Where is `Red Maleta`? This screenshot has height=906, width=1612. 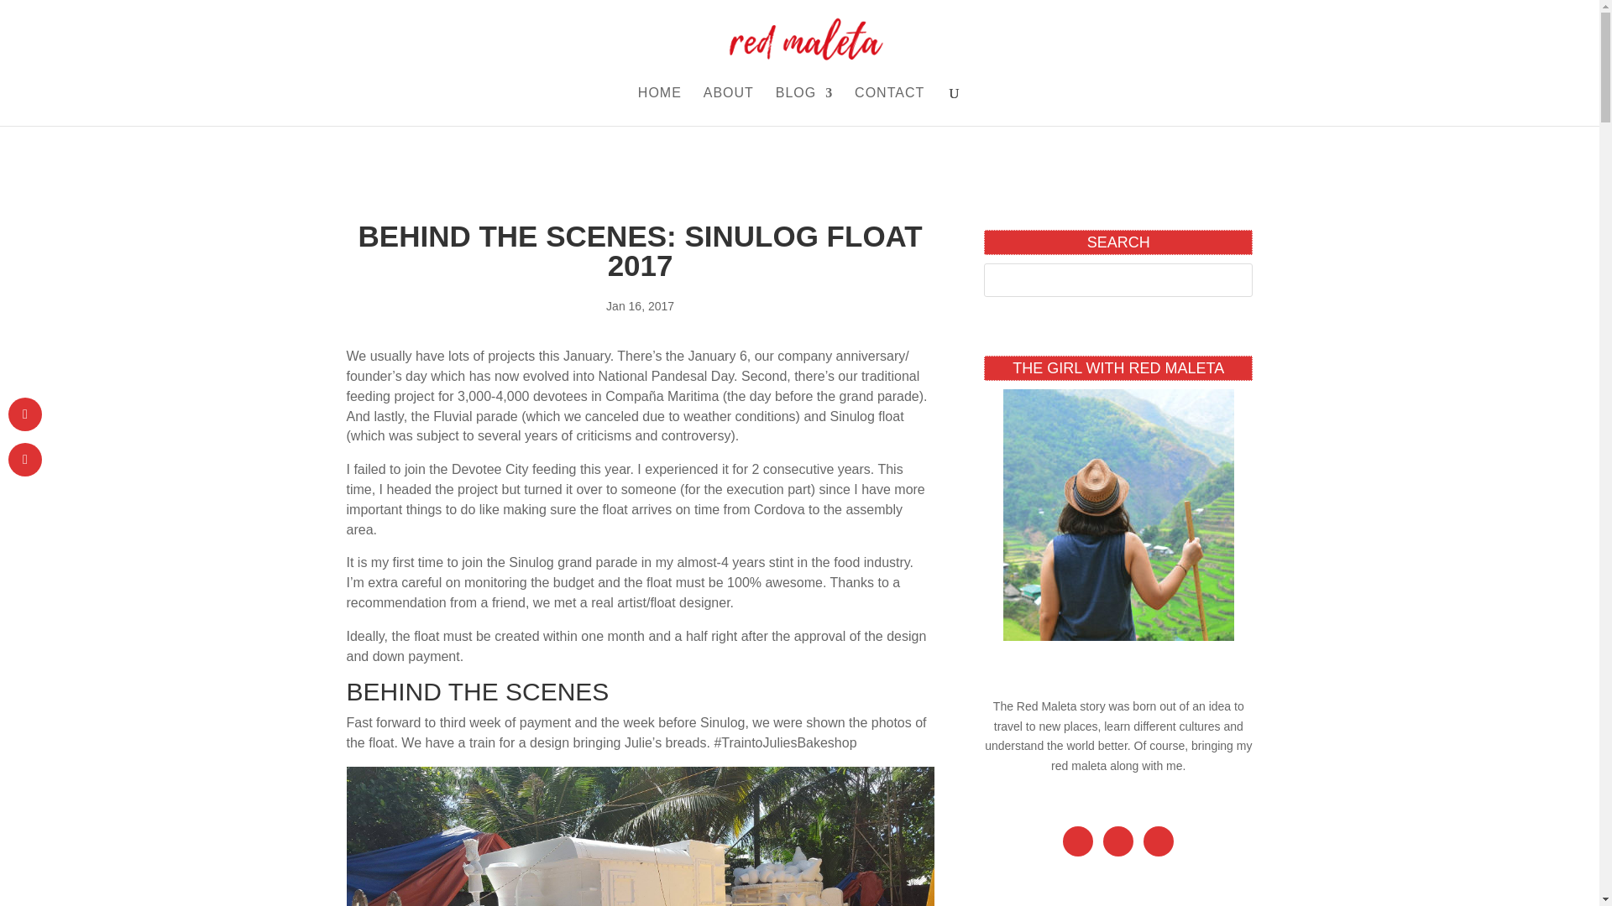 Red Maleta is located at coordinates (1046, 706).